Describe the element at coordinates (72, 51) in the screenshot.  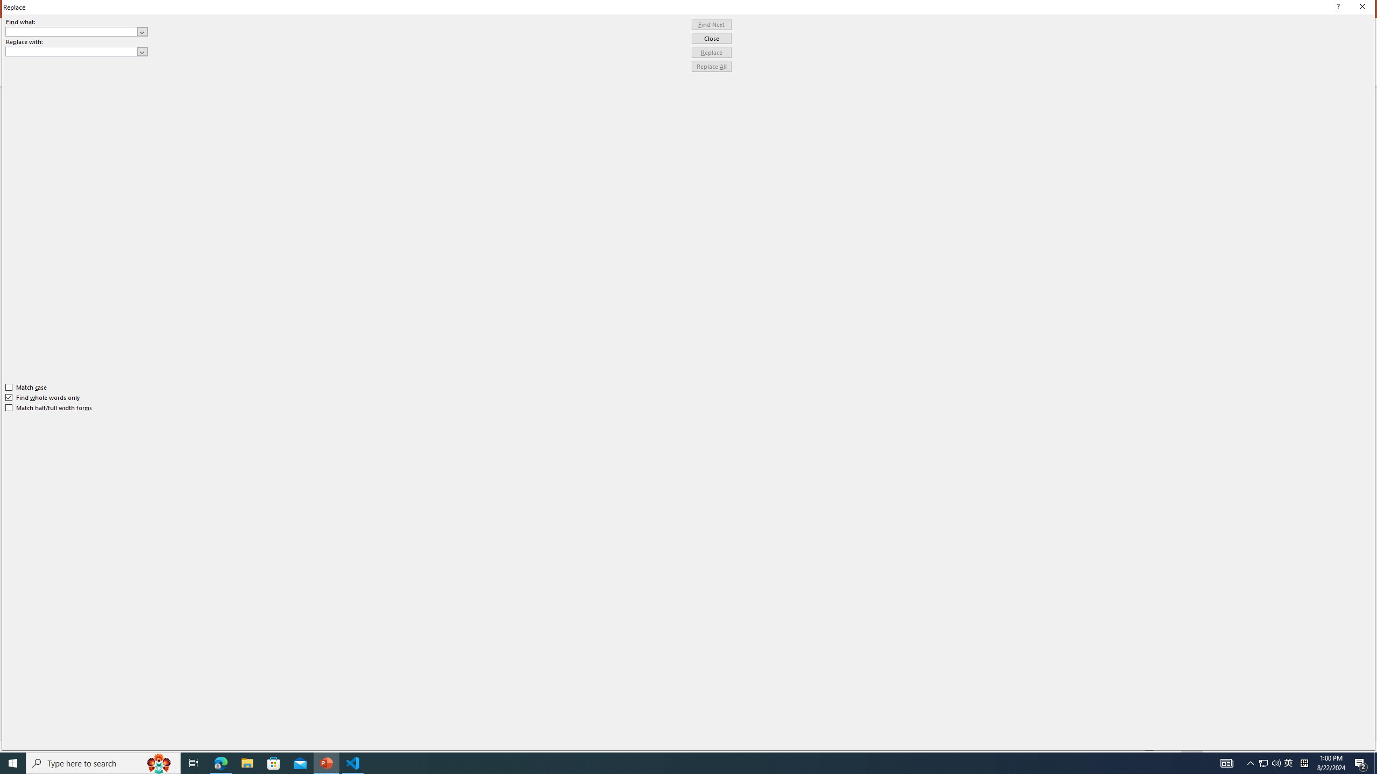
I see `Replace with` at that location.